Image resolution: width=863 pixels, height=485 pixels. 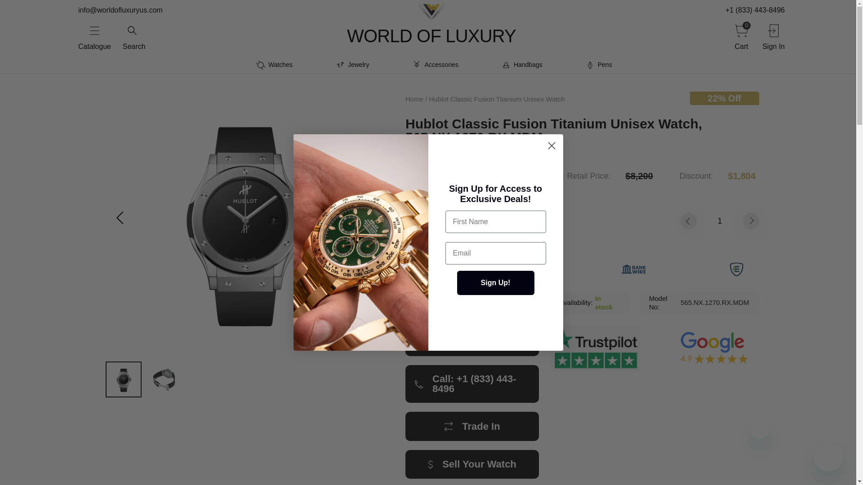 I want to click on Catalogue, so click(x=94, y=36).